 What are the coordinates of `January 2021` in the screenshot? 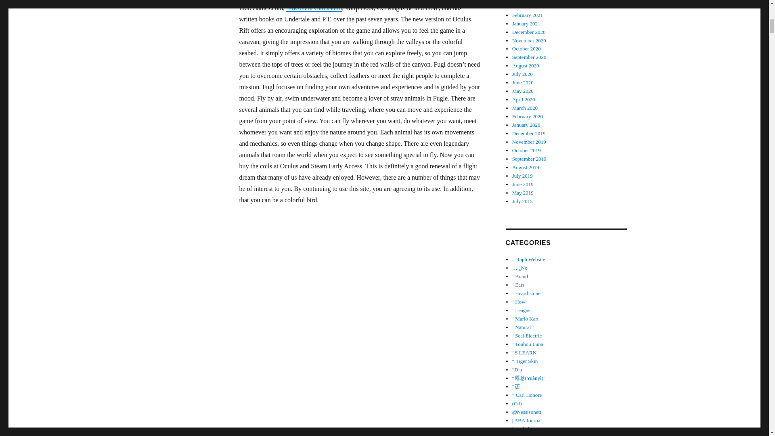 It's located at (526, 23).